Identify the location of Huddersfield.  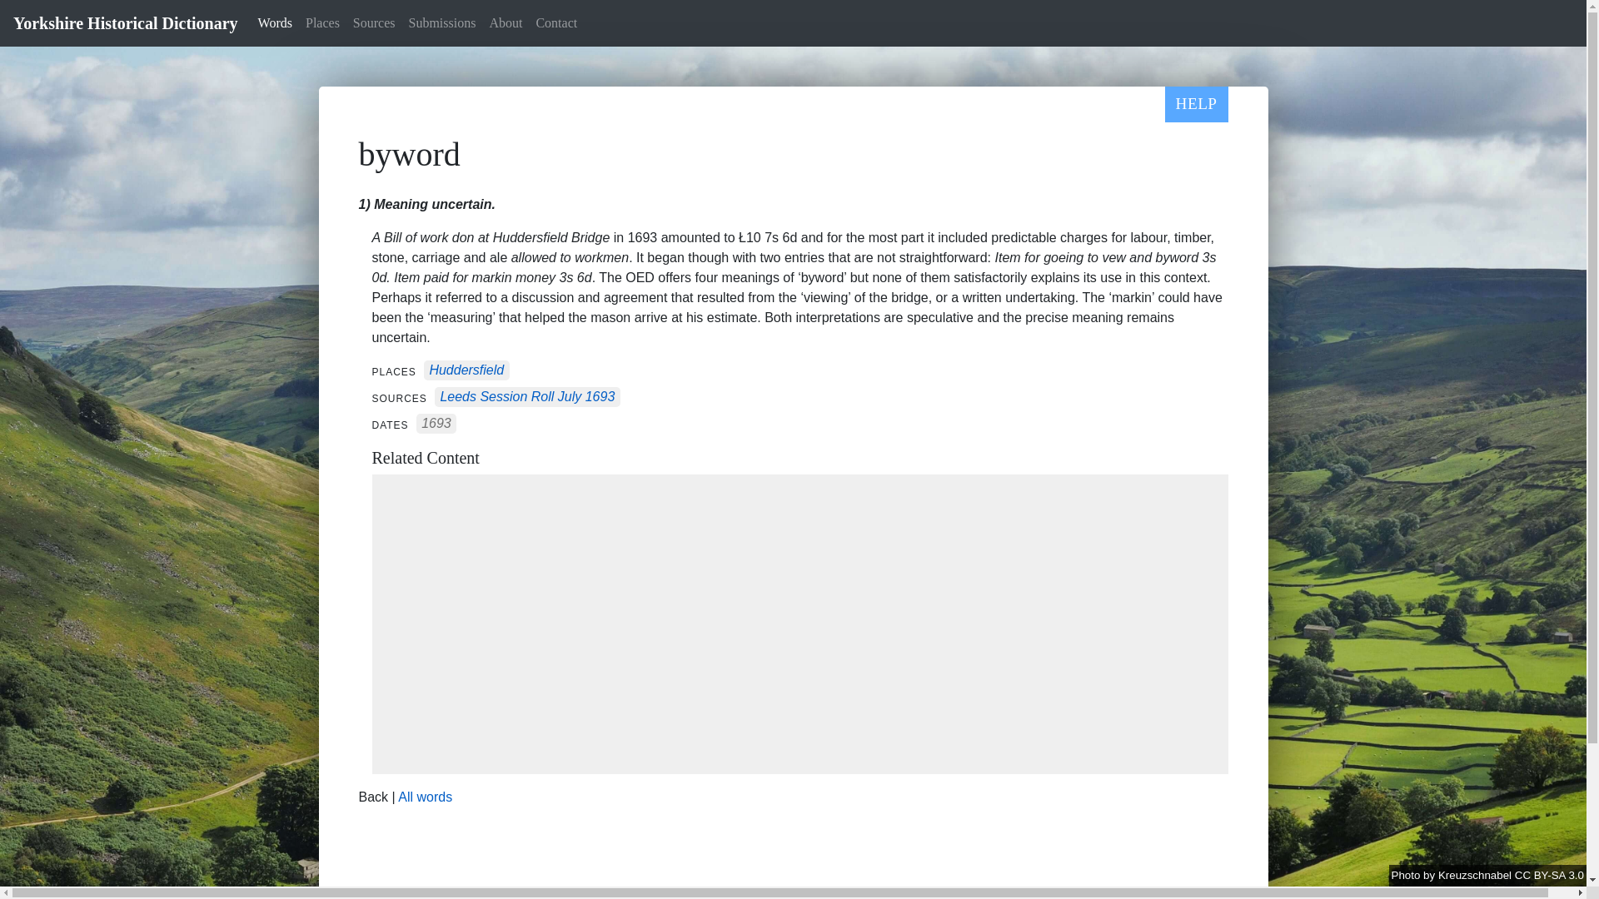
(466, 370).